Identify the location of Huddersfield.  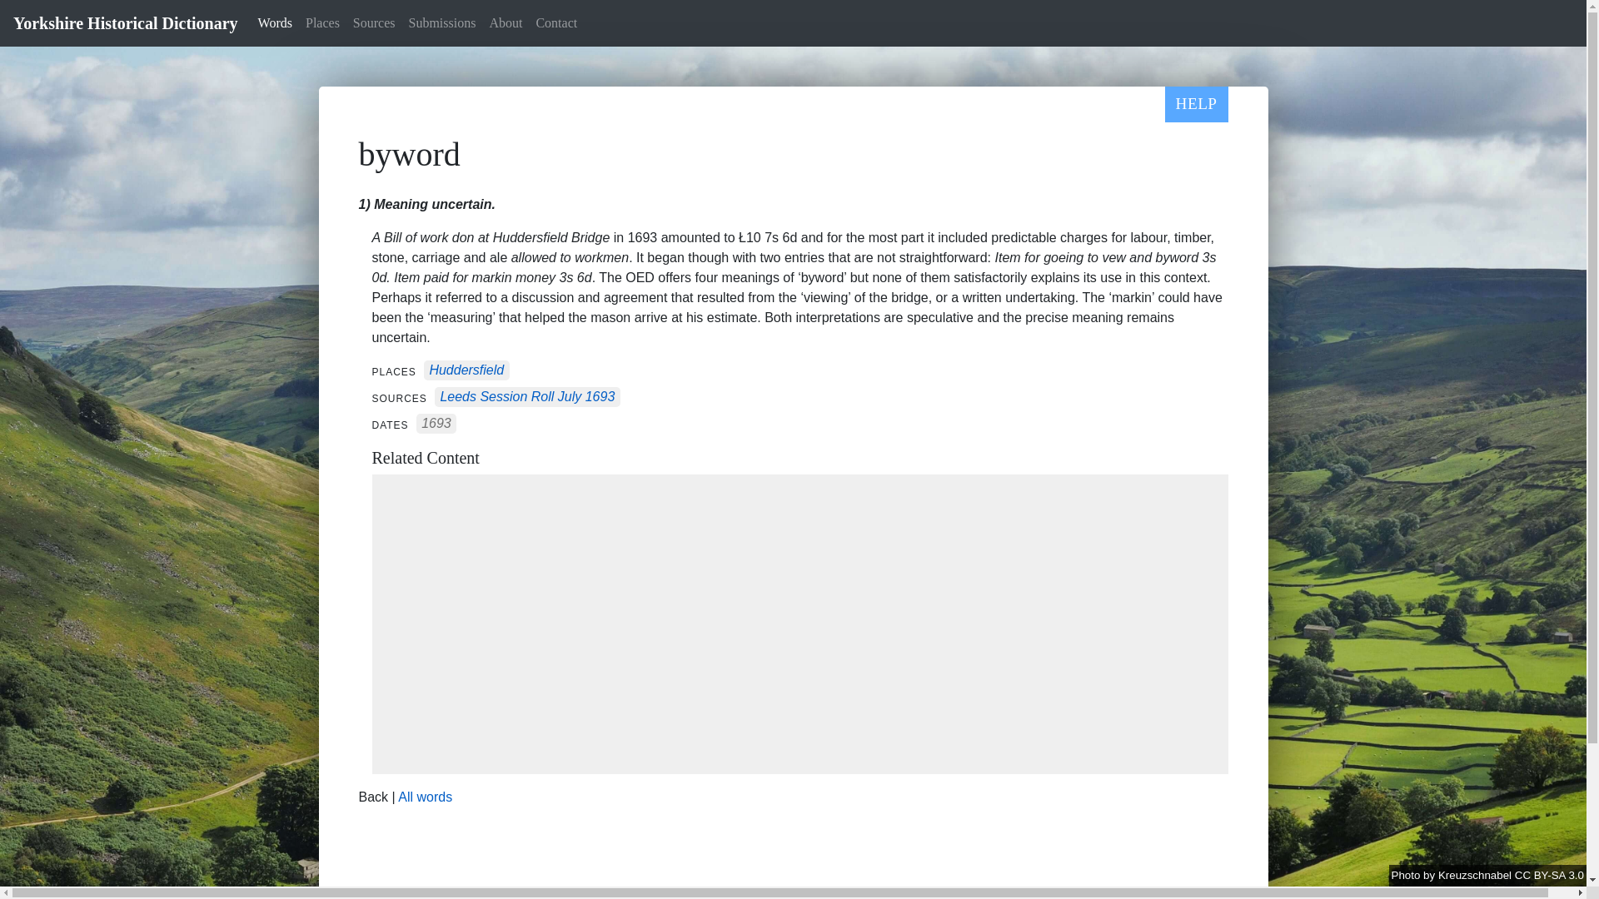
(466, 370).